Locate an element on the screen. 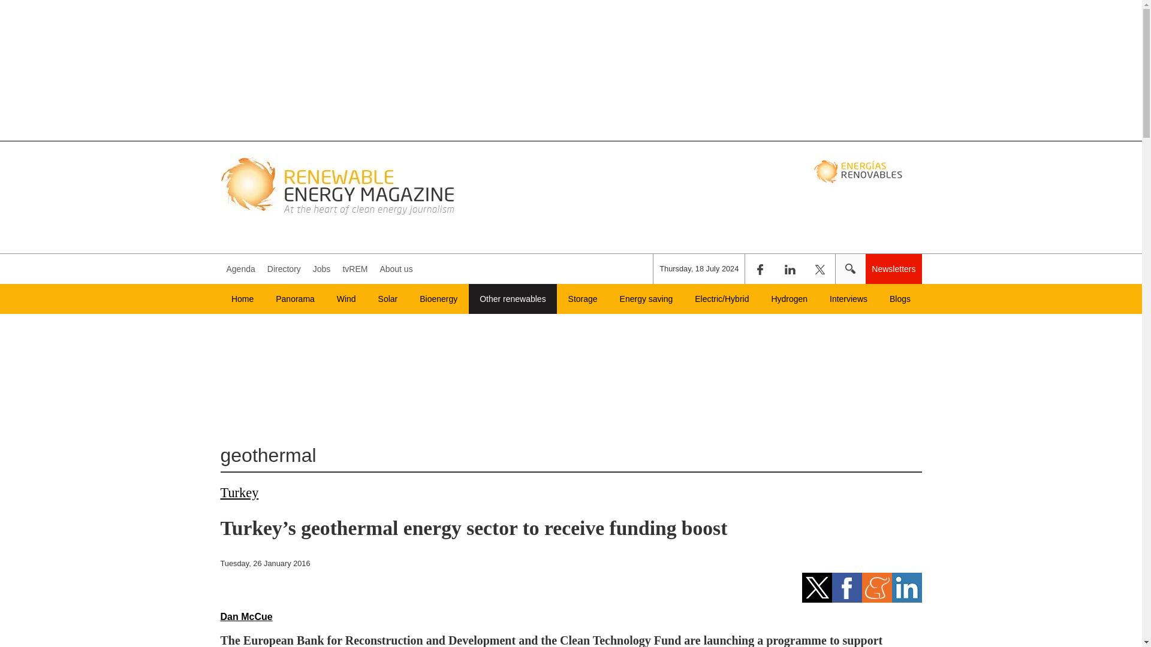 This screenshot has width=1151, height=647. Go to Panorama is located at coordinates (295, 298).